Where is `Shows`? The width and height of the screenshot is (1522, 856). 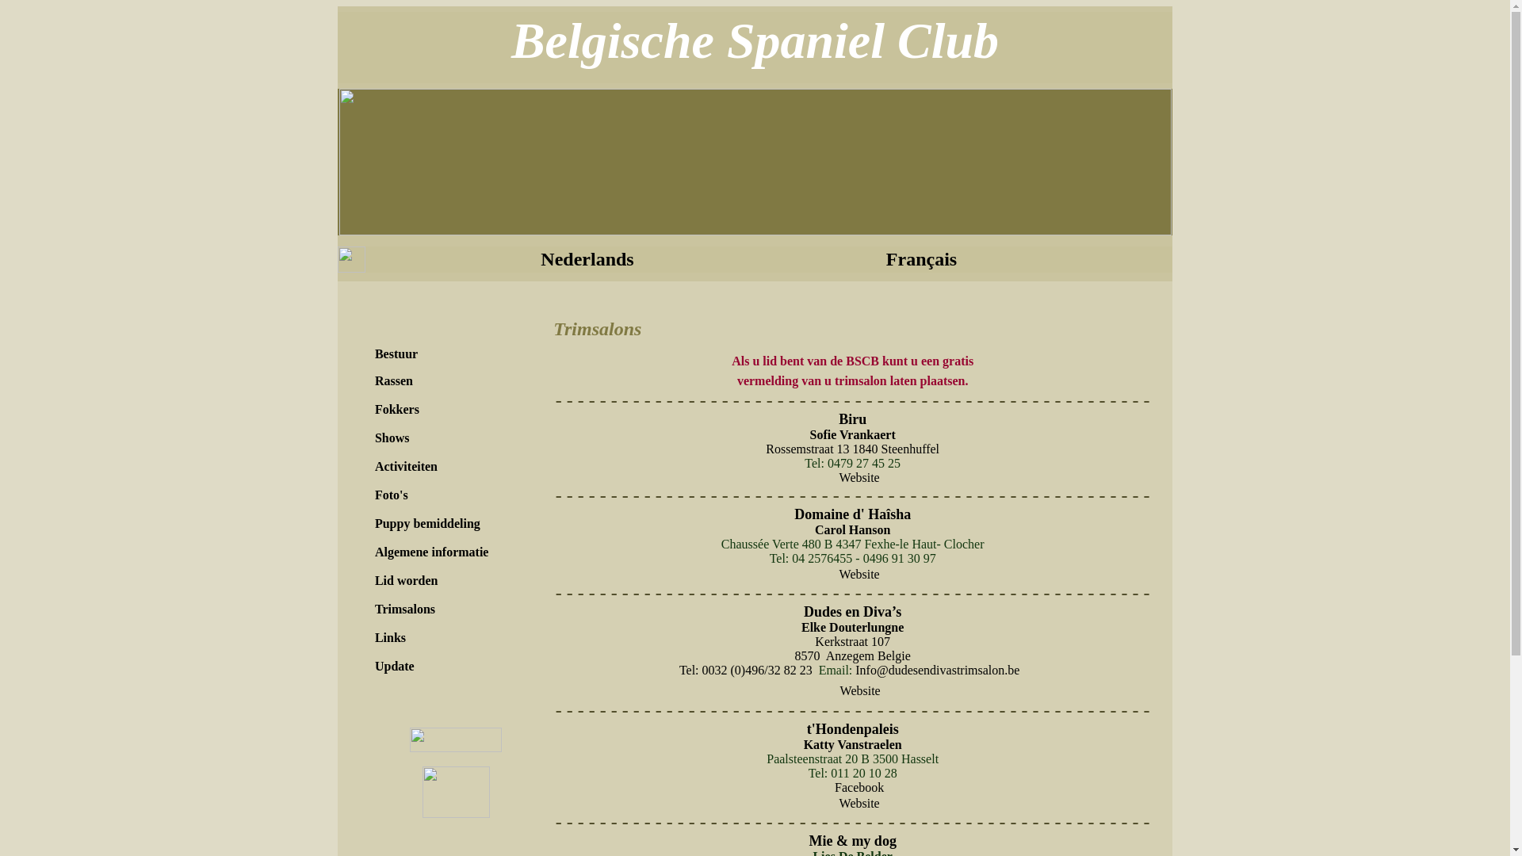 Shows is located at coordinates (392, 438).